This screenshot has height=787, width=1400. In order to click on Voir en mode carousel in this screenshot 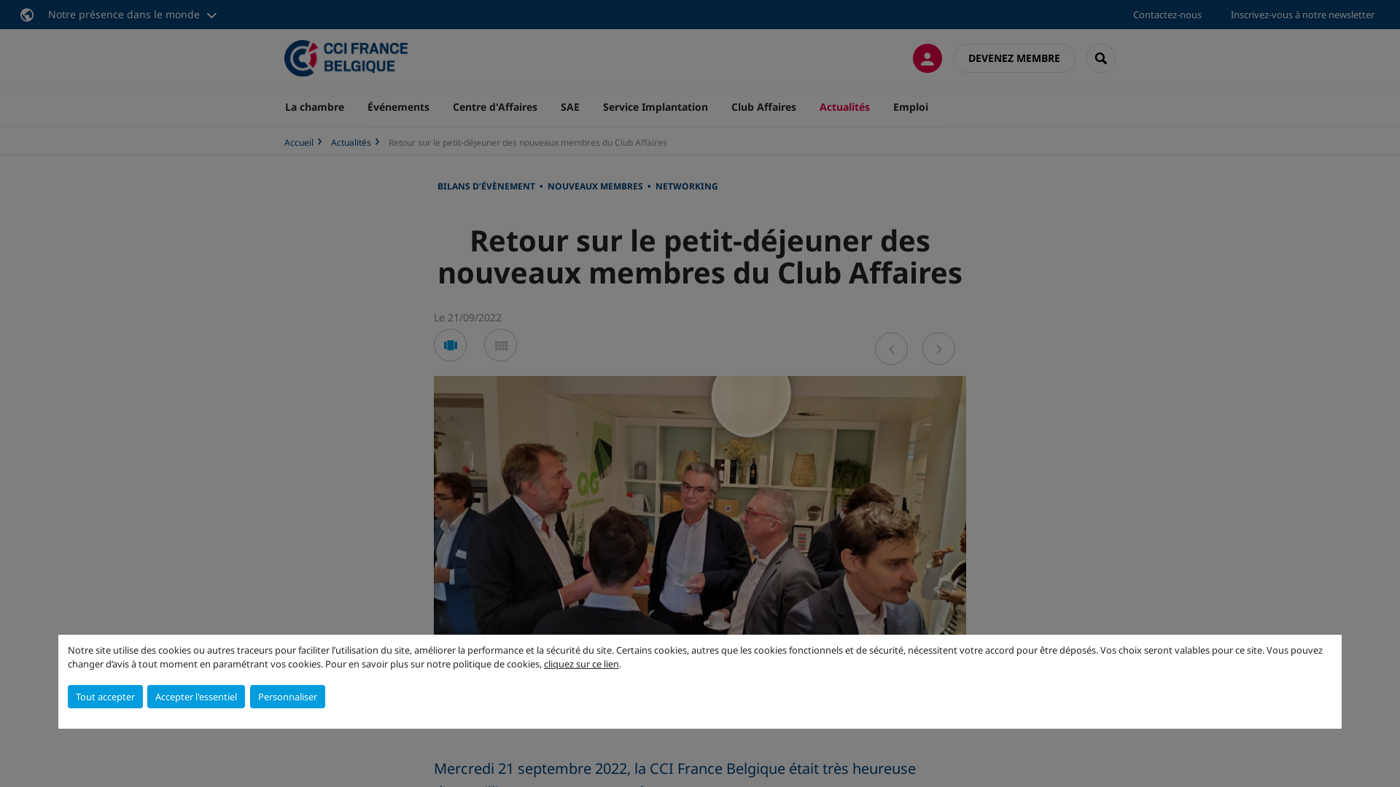, I will do `click(451, 345)`.